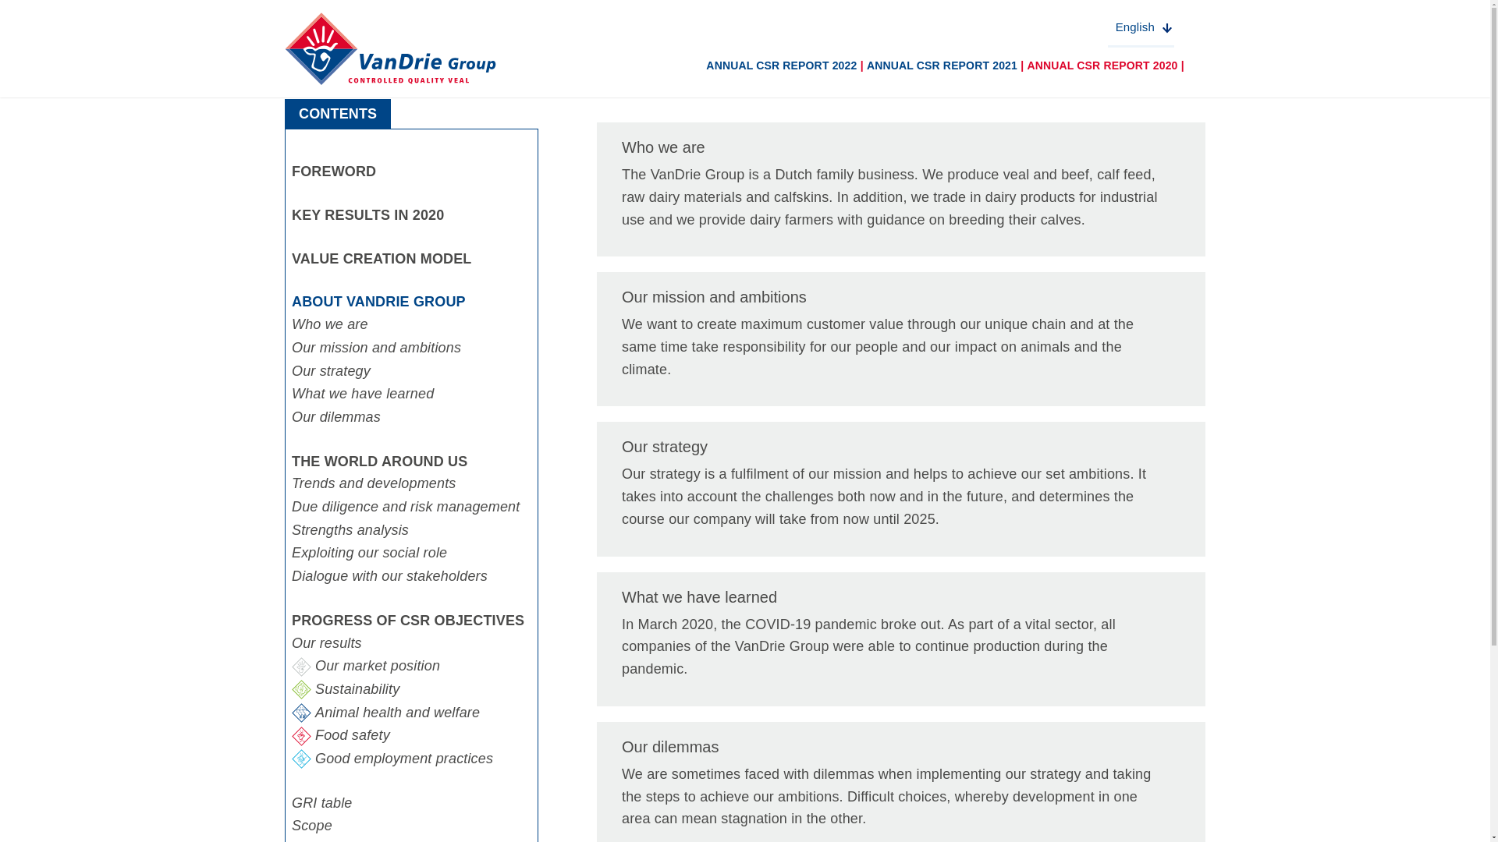  Describe the element at coordinates (1102, 65) in the screenshot. I see `ANNUAL CSR REPORT 2020` at that location.